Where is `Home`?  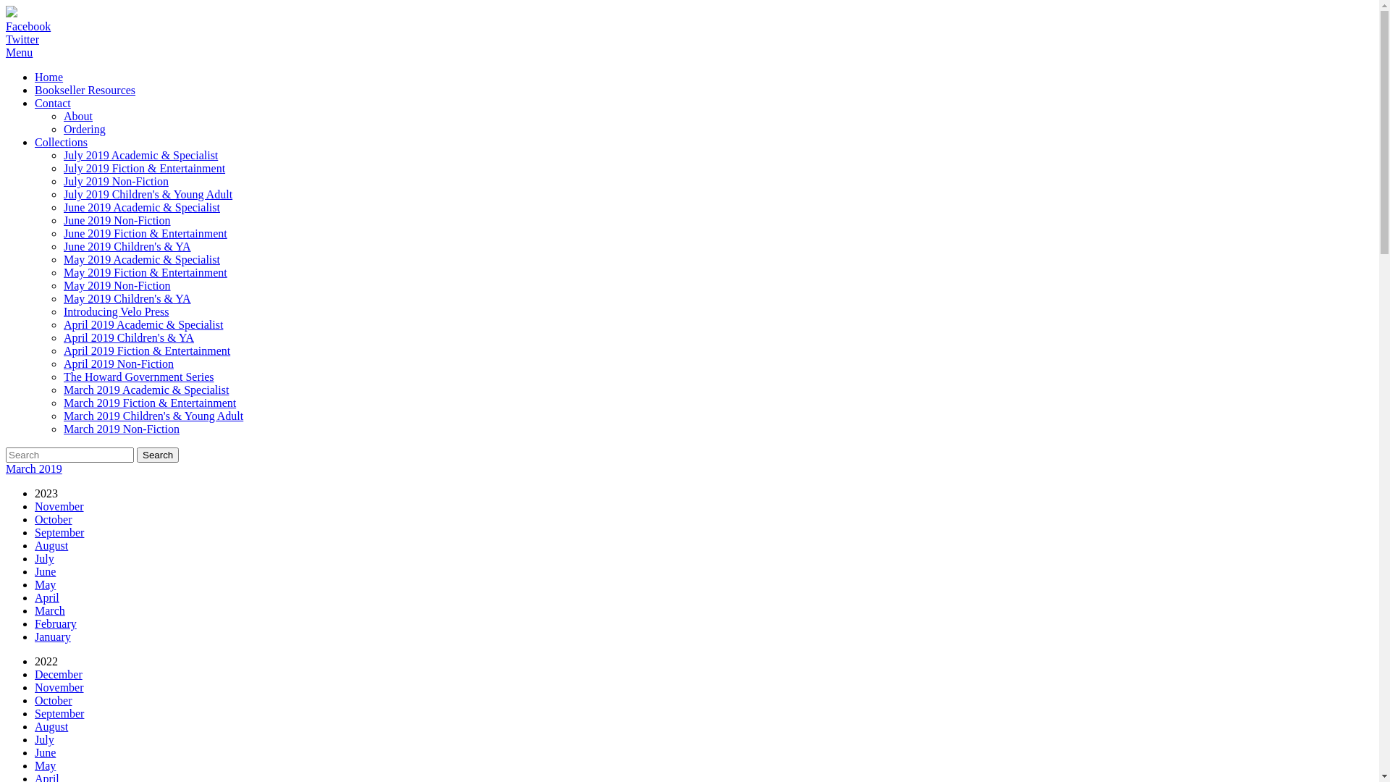 Home is located at coordinates (49, 77).